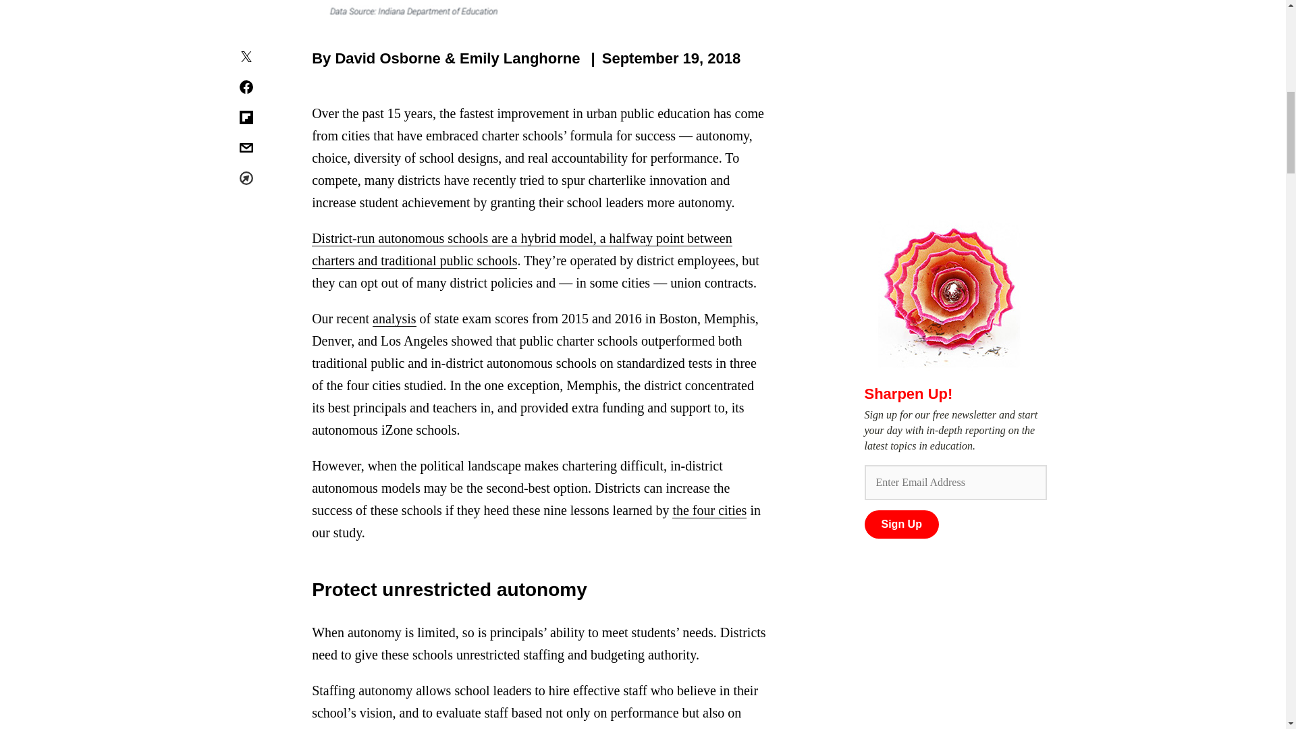 The height and width of the screenshot is (729, 1296). Describe the element at coordinates (293, 301) in the screenshot. I see `Analysis` at that location.